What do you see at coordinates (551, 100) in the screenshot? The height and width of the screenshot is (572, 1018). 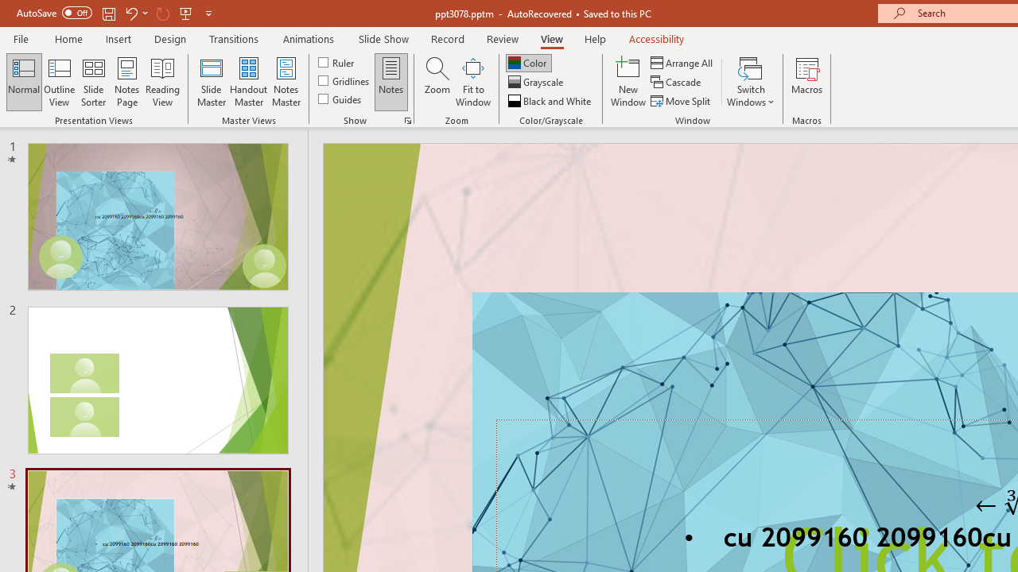 I see `Black and White` at bounding box center [551, 100].